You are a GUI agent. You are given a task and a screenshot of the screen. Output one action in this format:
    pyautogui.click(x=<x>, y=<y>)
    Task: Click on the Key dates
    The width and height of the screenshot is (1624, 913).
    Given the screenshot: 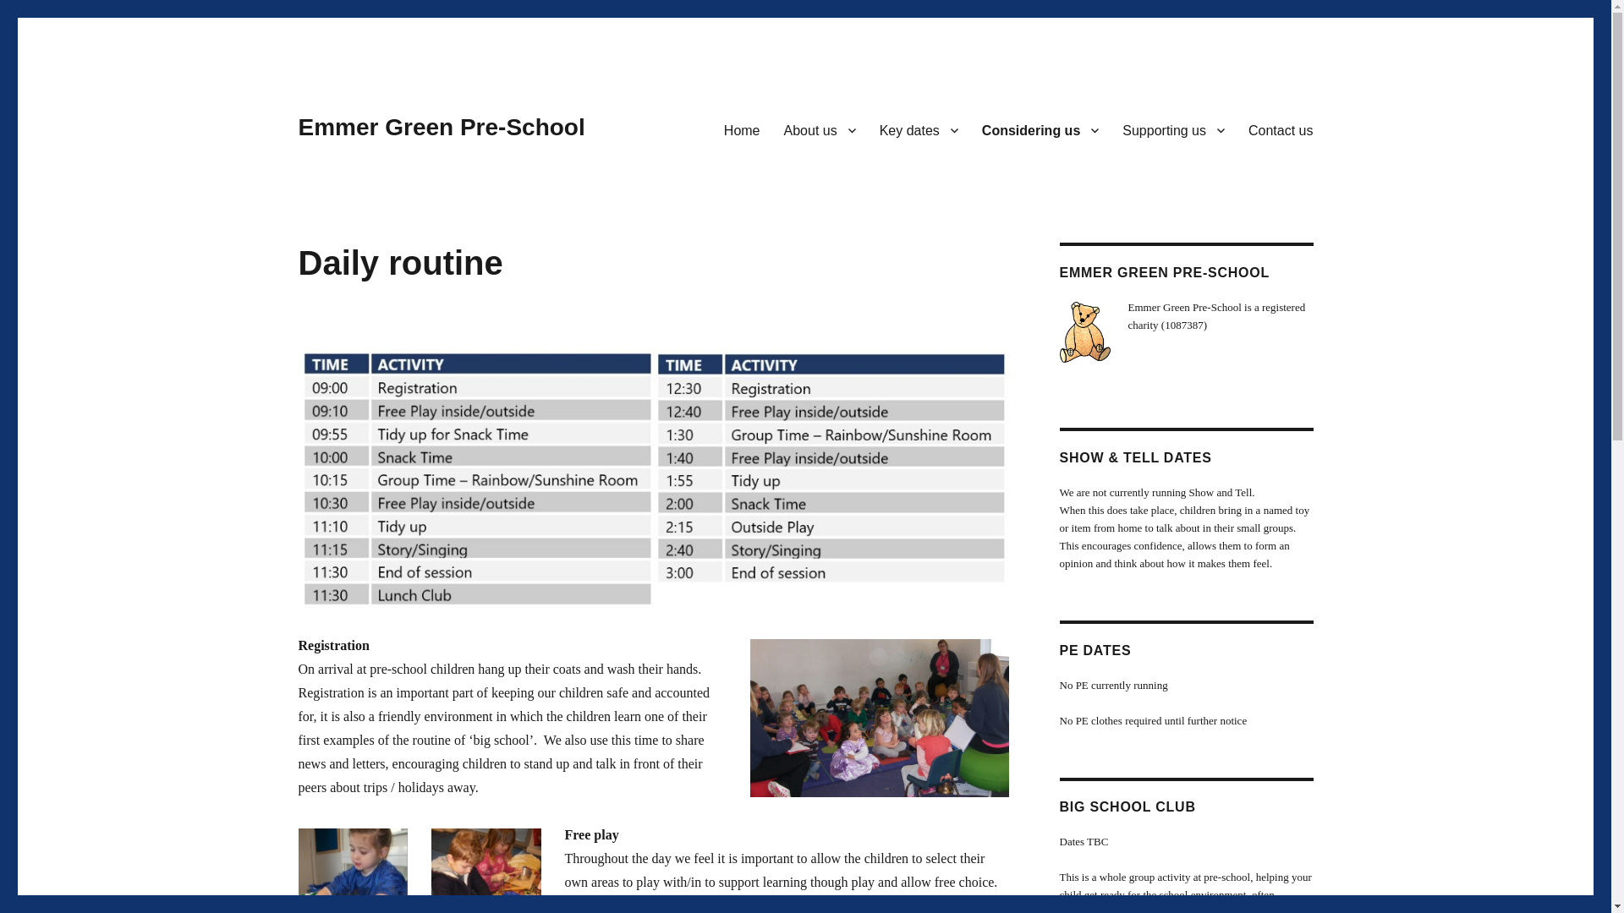 What is the action you would take?
    pyautogui.click(x=919, y=129)
    